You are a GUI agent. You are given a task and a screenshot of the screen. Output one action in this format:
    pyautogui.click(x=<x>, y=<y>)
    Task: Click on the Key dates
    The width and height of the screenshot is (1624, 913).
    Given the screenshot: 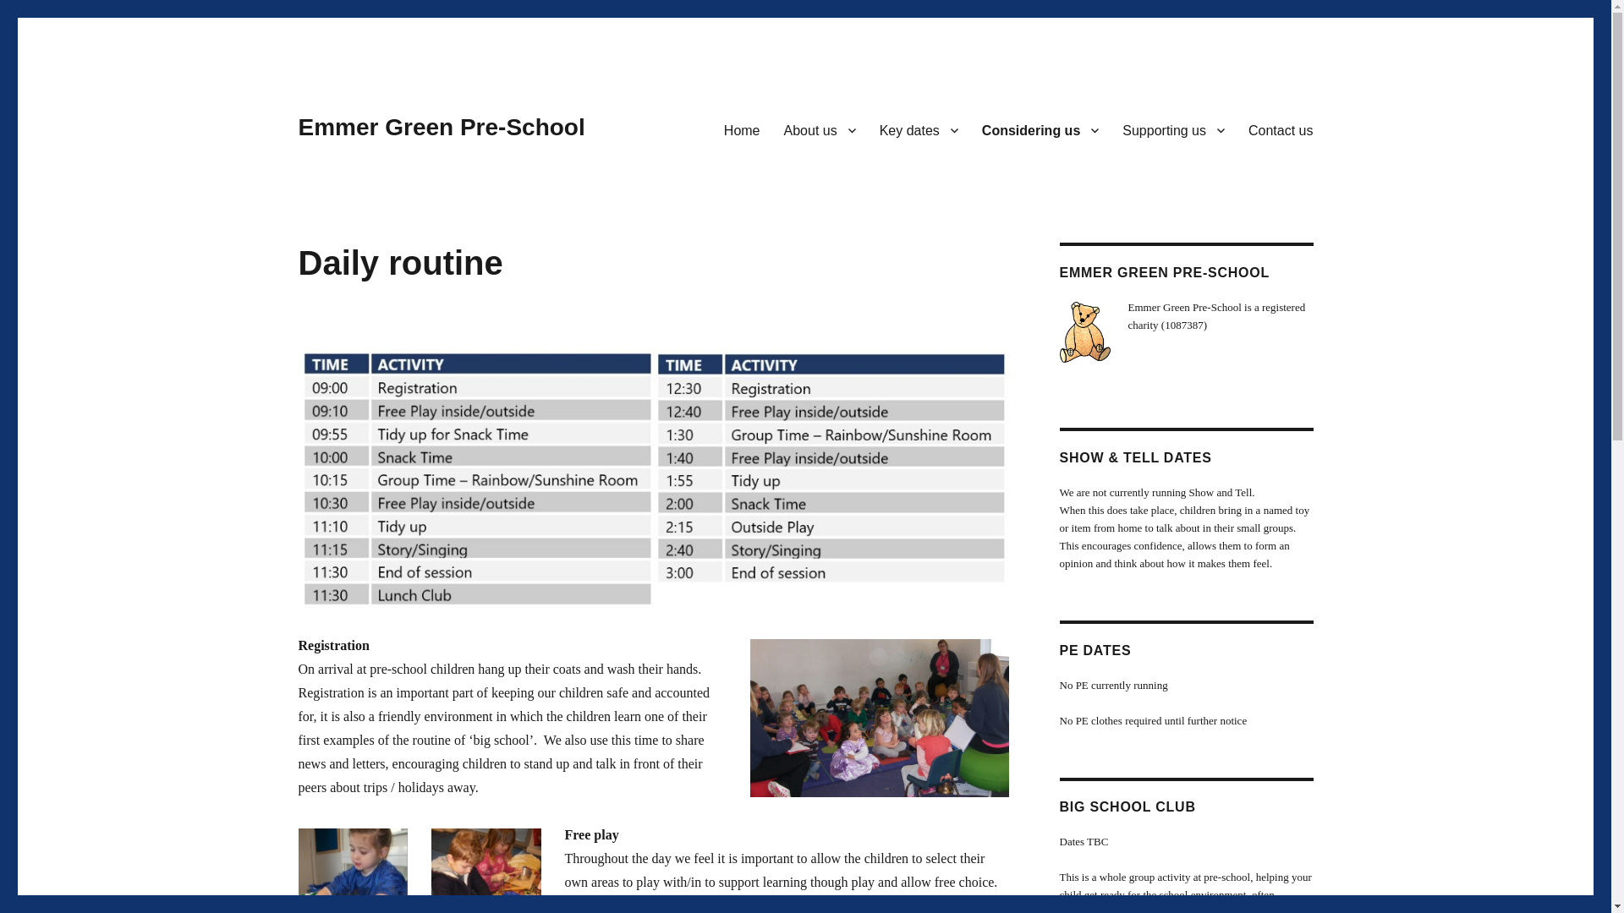 What is the action you would take?
    pyautogui.click(x=919, y=129)
    